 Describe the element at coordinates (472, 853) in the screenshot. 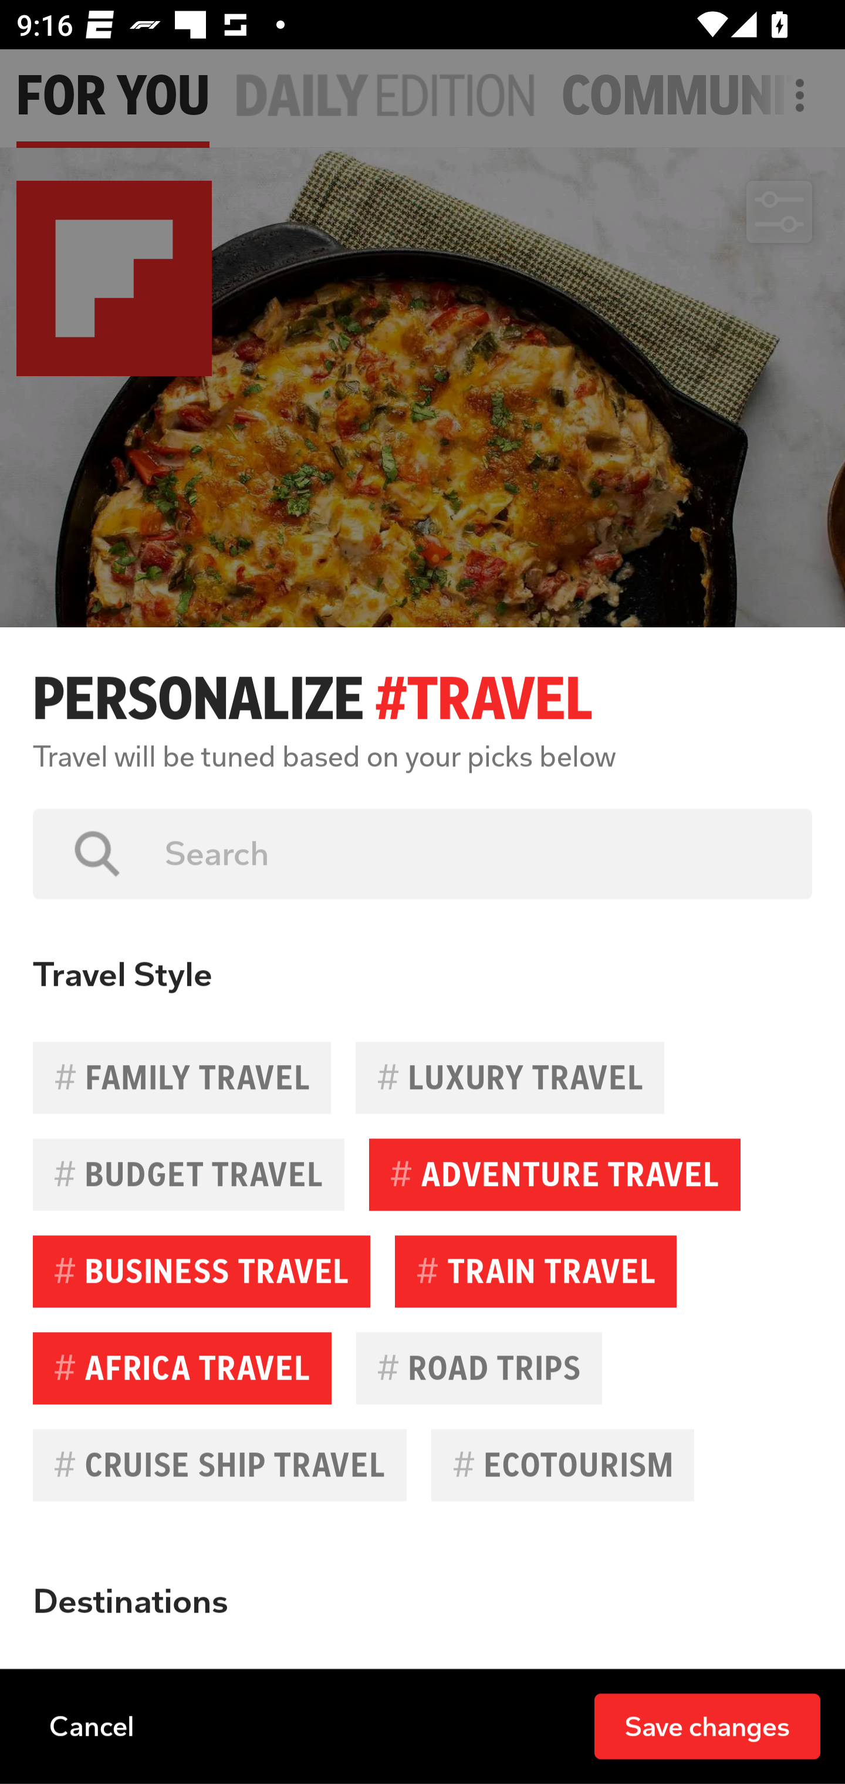

I see `Search` at that location.